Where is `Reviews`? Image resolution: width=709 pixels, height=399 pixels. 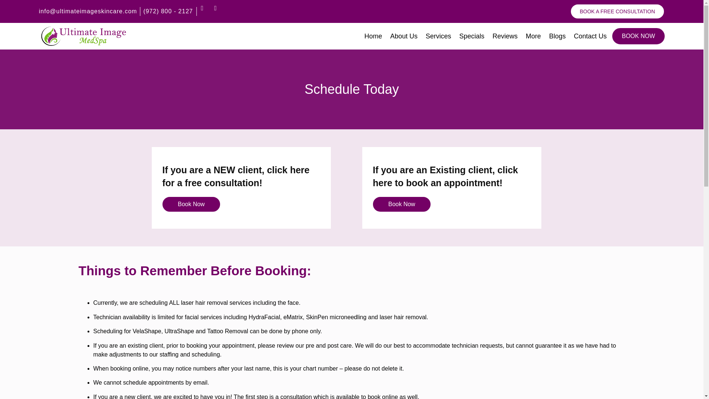 Reviews is located at coordinates (505, 36).